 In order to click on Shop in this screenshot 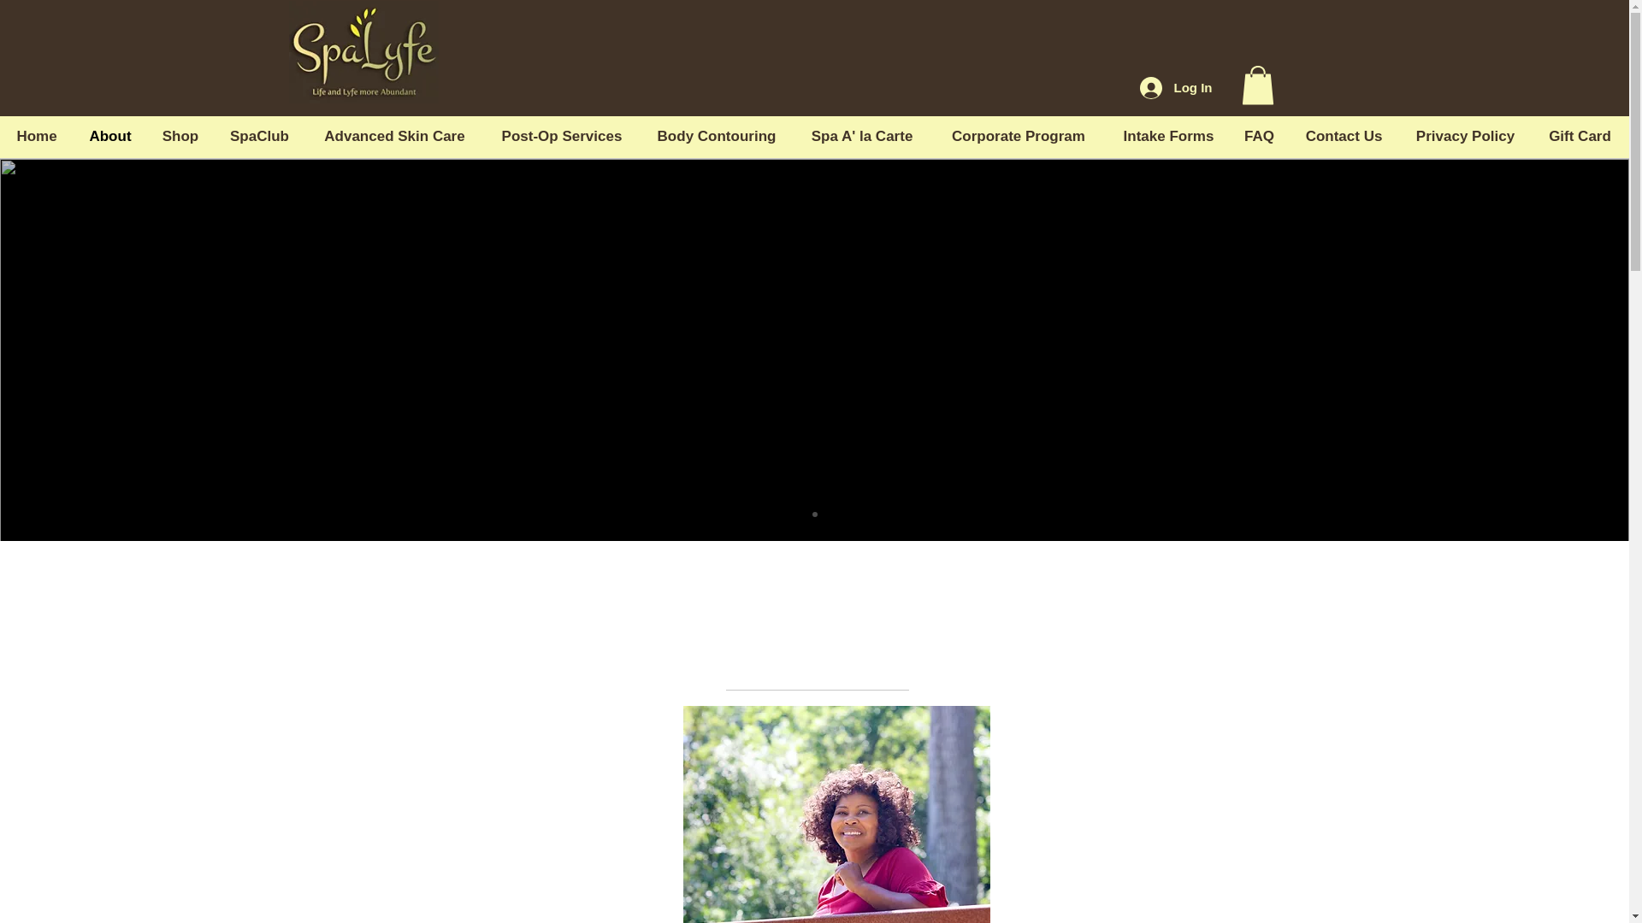, I will do `click(180, 136)`.